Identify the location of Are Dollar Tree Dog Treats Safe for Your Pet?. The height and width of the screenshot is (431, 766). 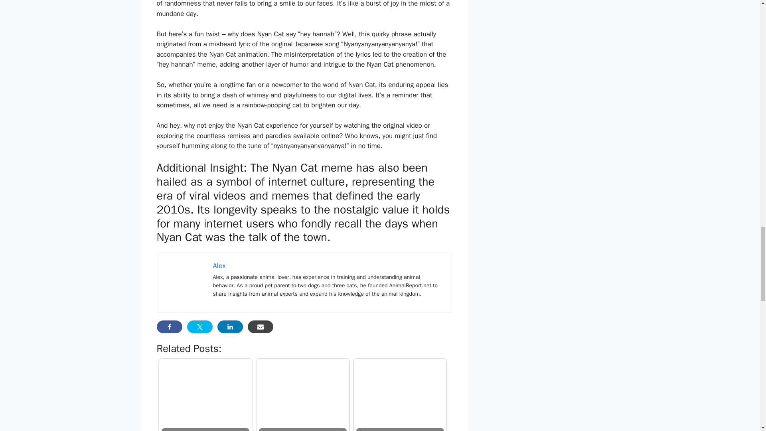
(400, 390).